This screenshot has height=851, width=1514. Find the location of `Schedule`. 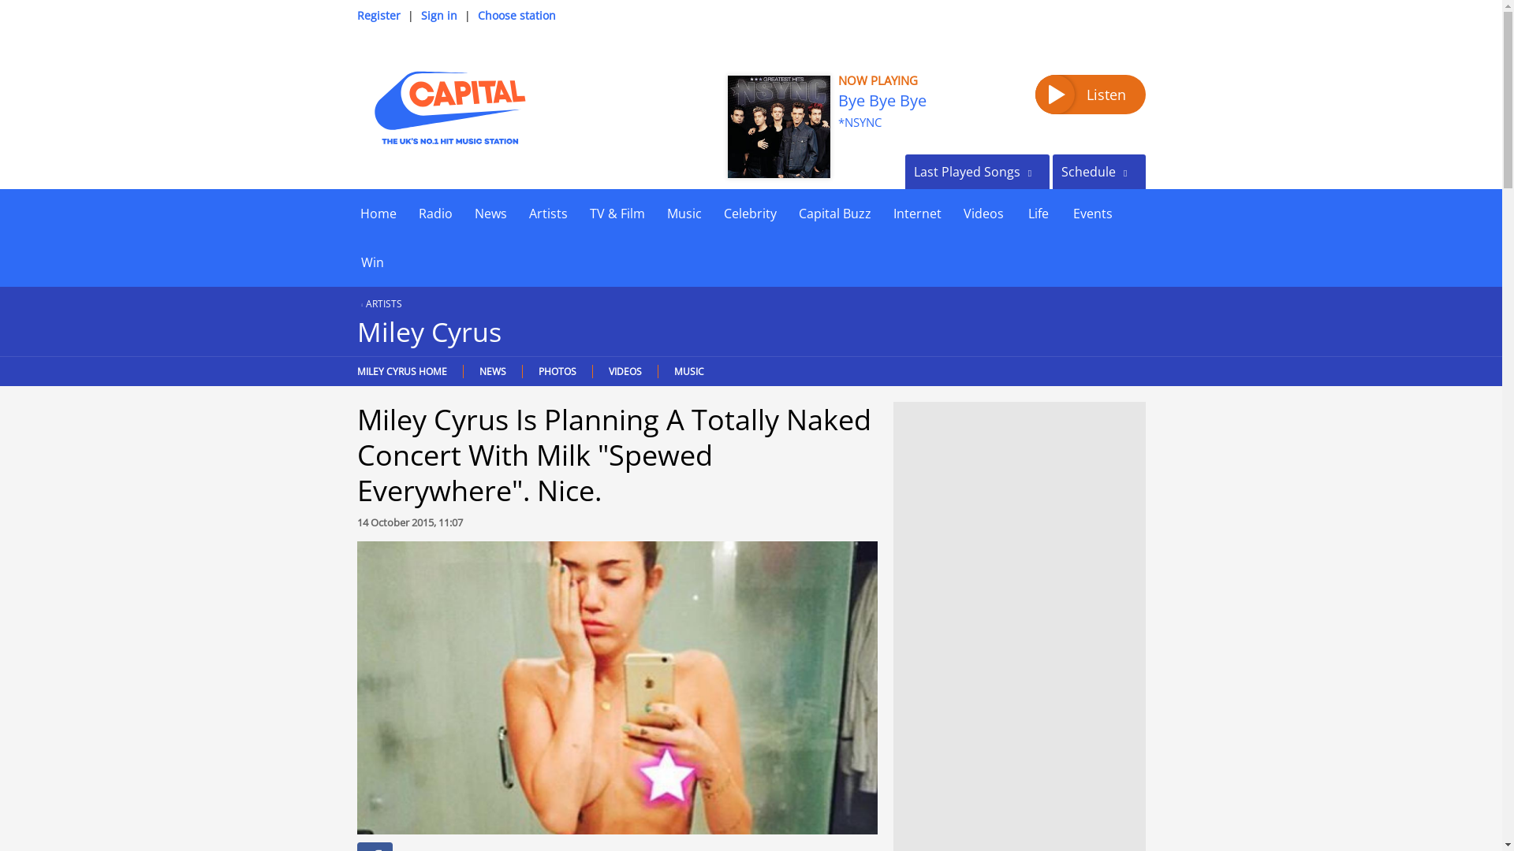

Schedule is located at coordinates (1098, 171).